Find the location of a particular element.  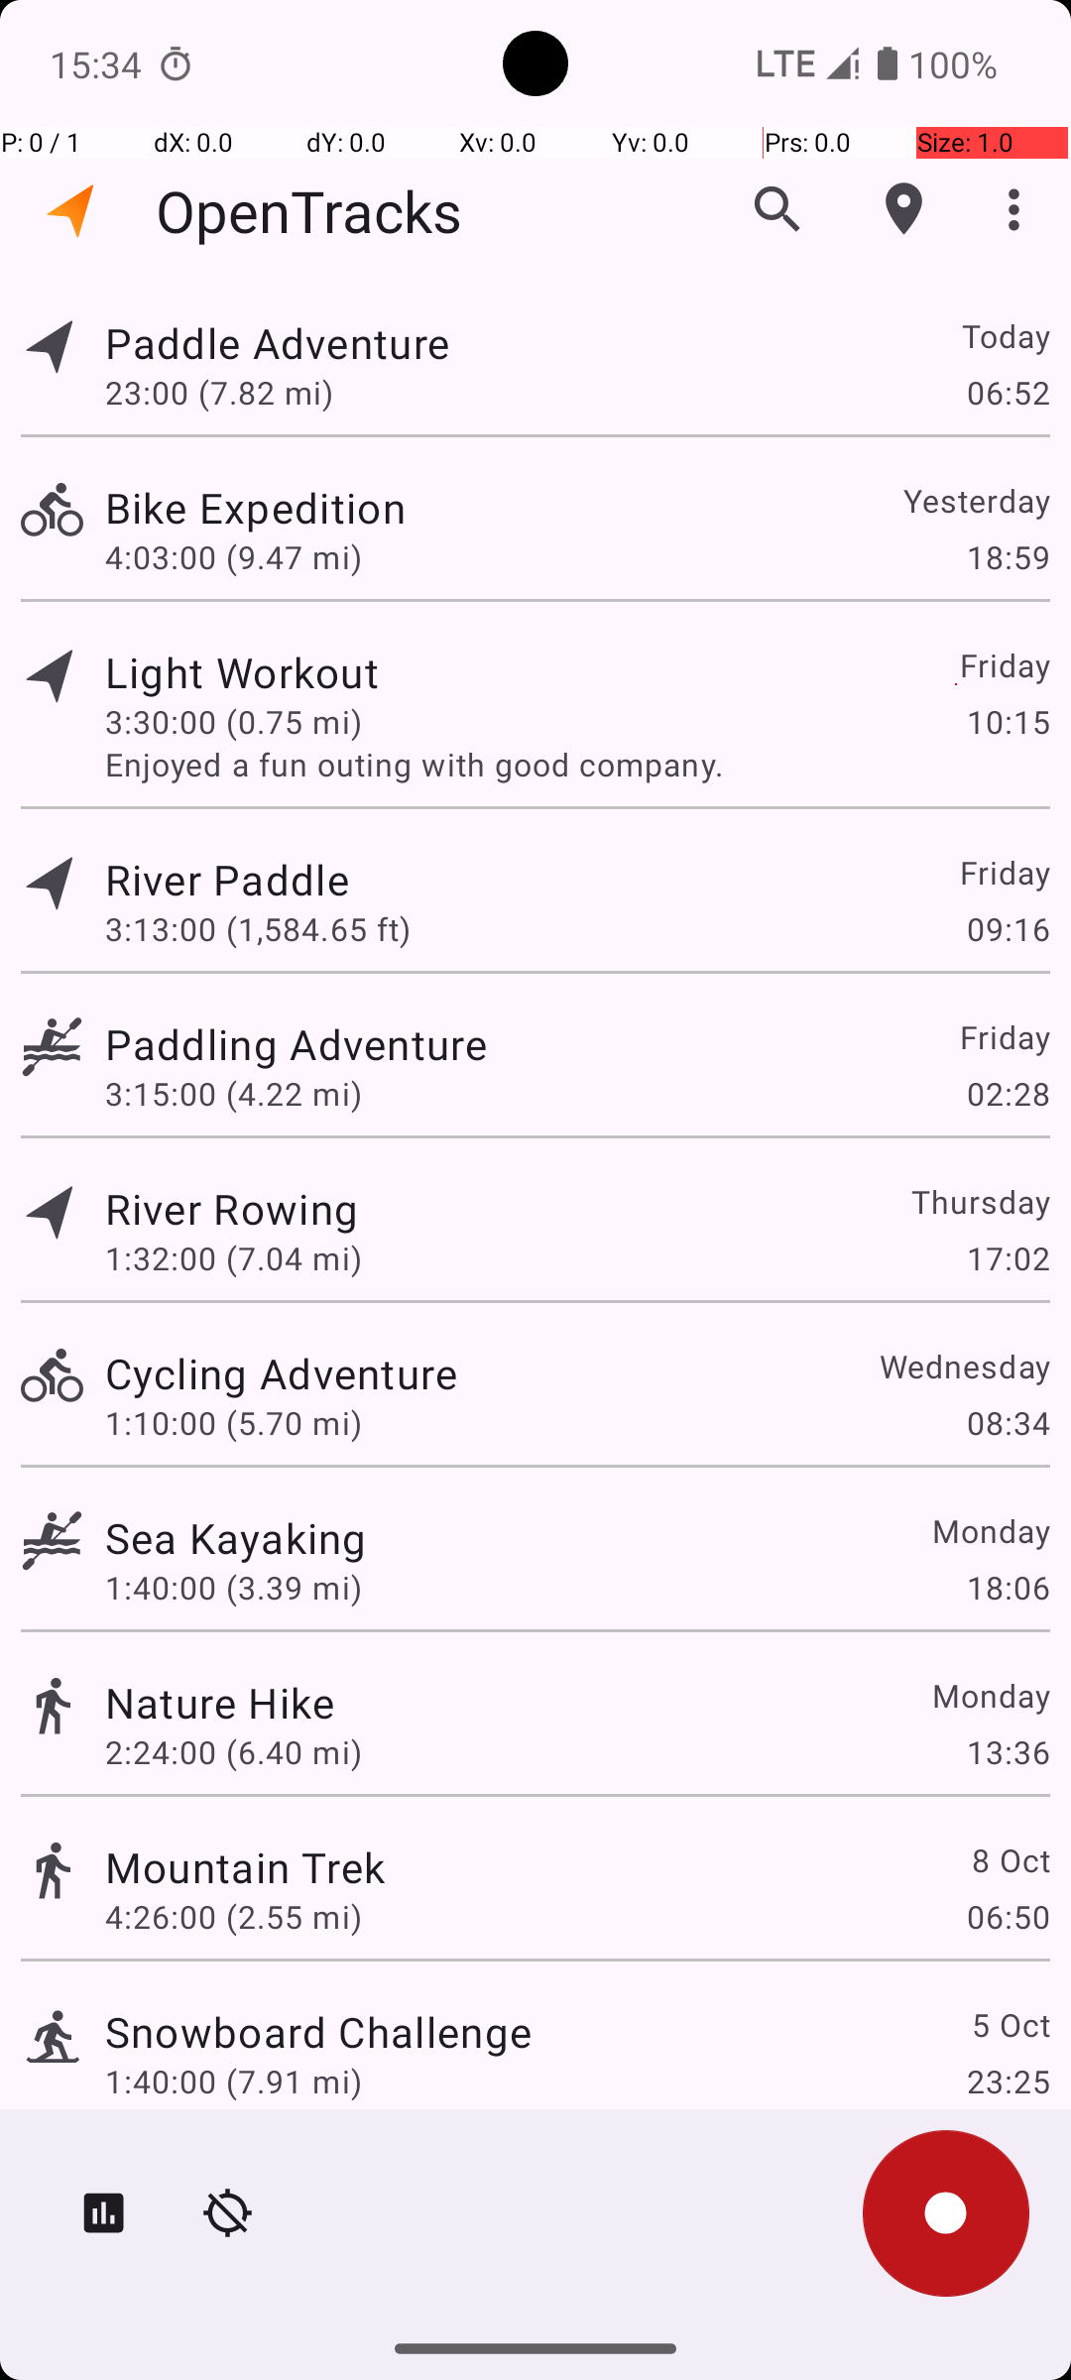

Paddle Adventure is located at coordinates (278, 343).